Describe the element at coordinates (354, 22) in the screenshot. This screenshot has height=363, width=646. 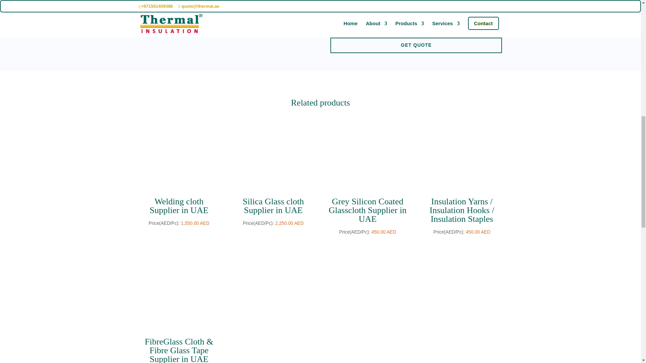
I see `Add to cart` at that location.